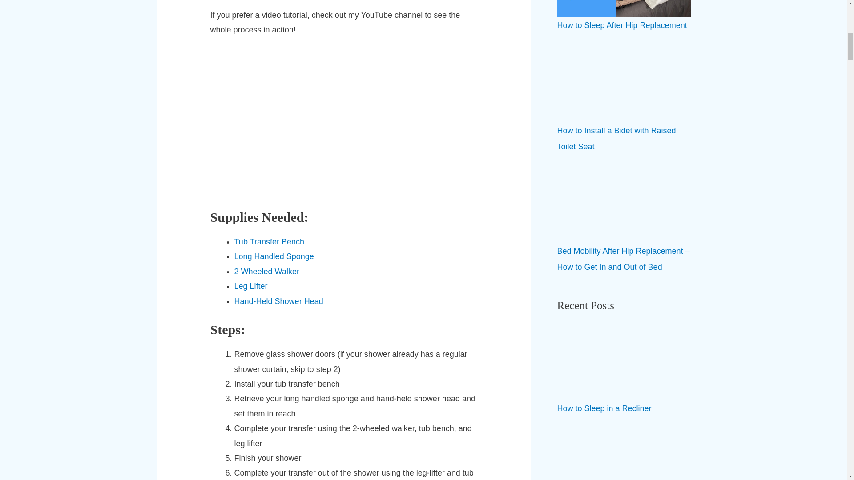 This screenshot has width=854, height=480. I want to click on How to Install a Bidet with Raised Toilet Seat, so click(616, 139).